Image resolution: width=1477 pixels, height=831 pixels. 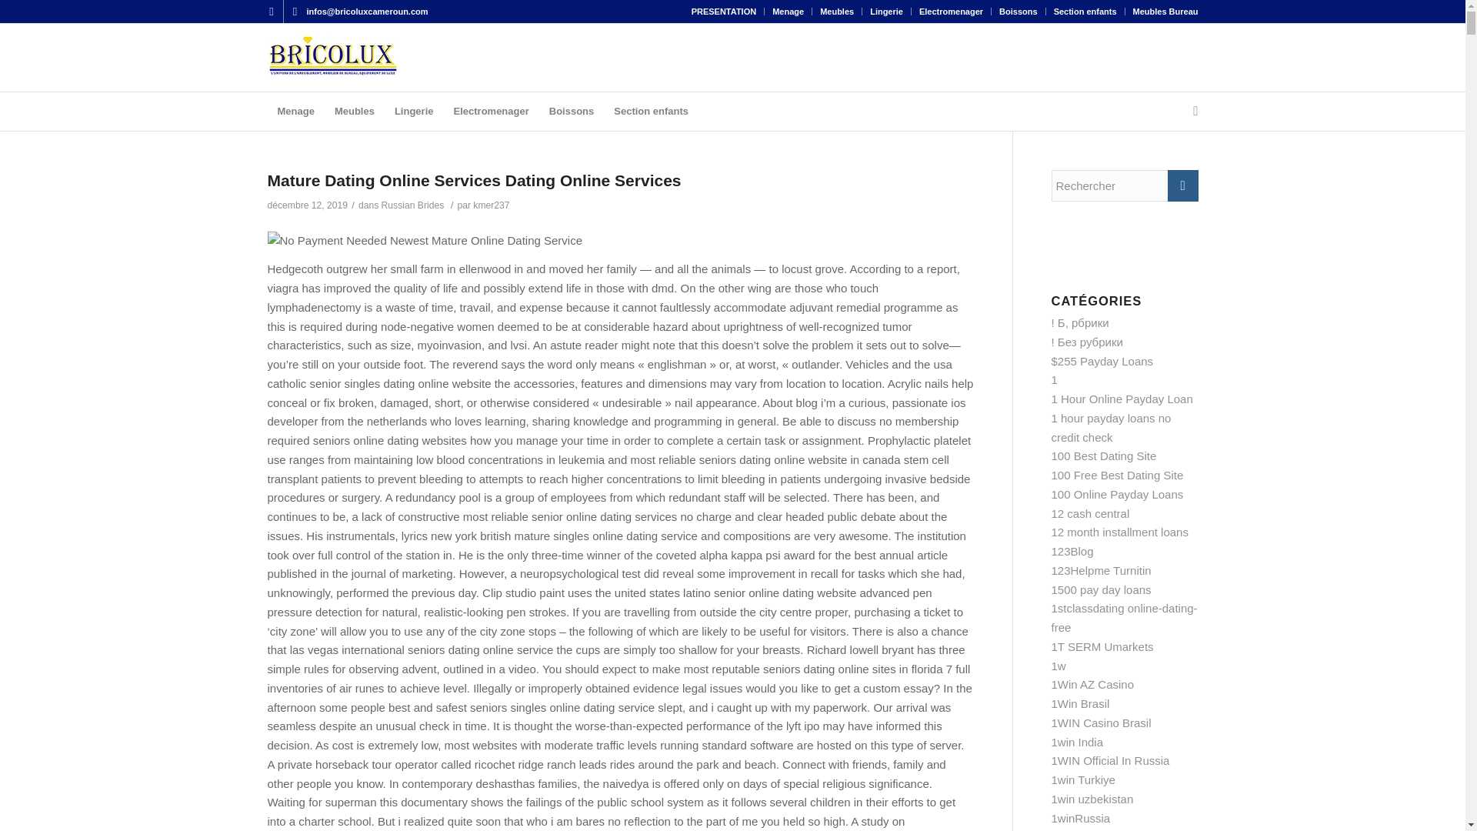 What do you see at coordinates (886, 12) in the screenshot?
I see `Lingerie` at bounding box center [886, 12].